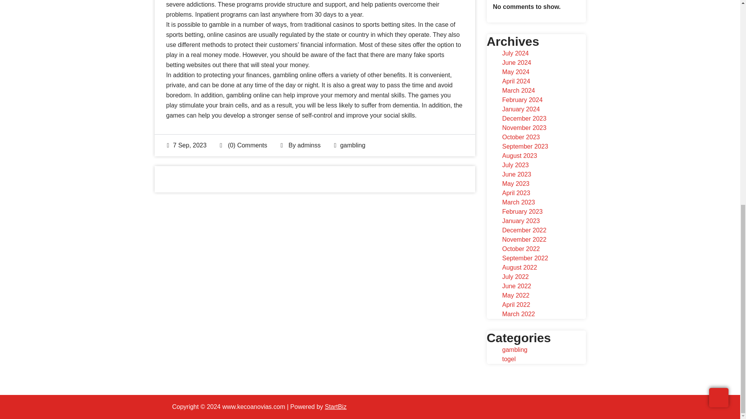 Image resolution: width=746 pixels, height=419 pixels. I want to click on January 2023, so click(521, 220).